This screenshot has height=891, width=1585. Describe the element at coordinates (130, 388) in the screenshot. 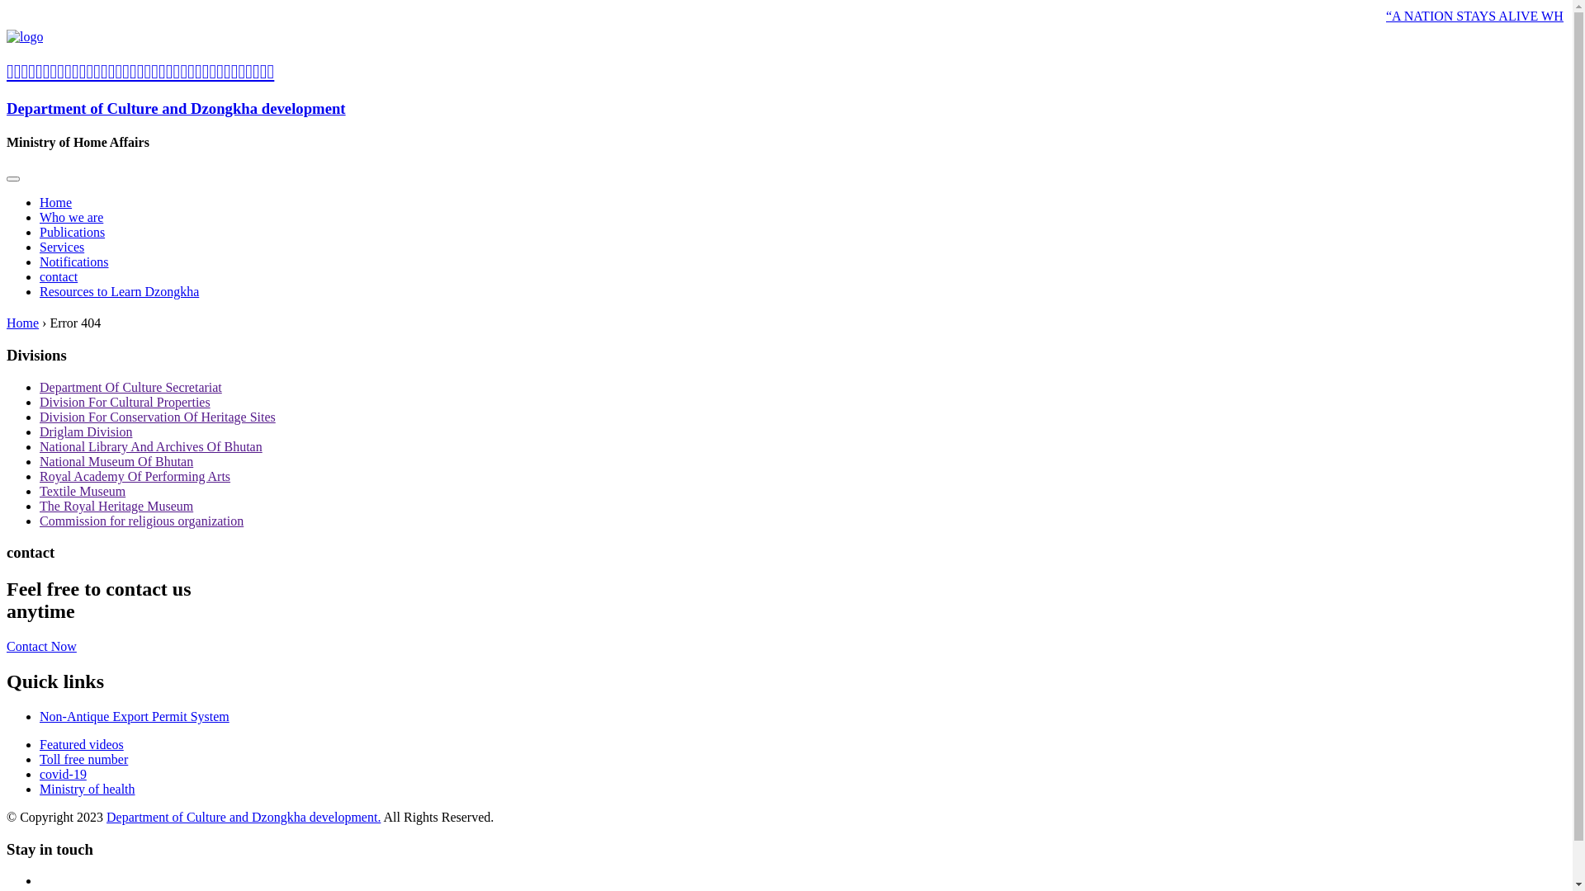

I see `Department Of Culture Secretariat` at that location.